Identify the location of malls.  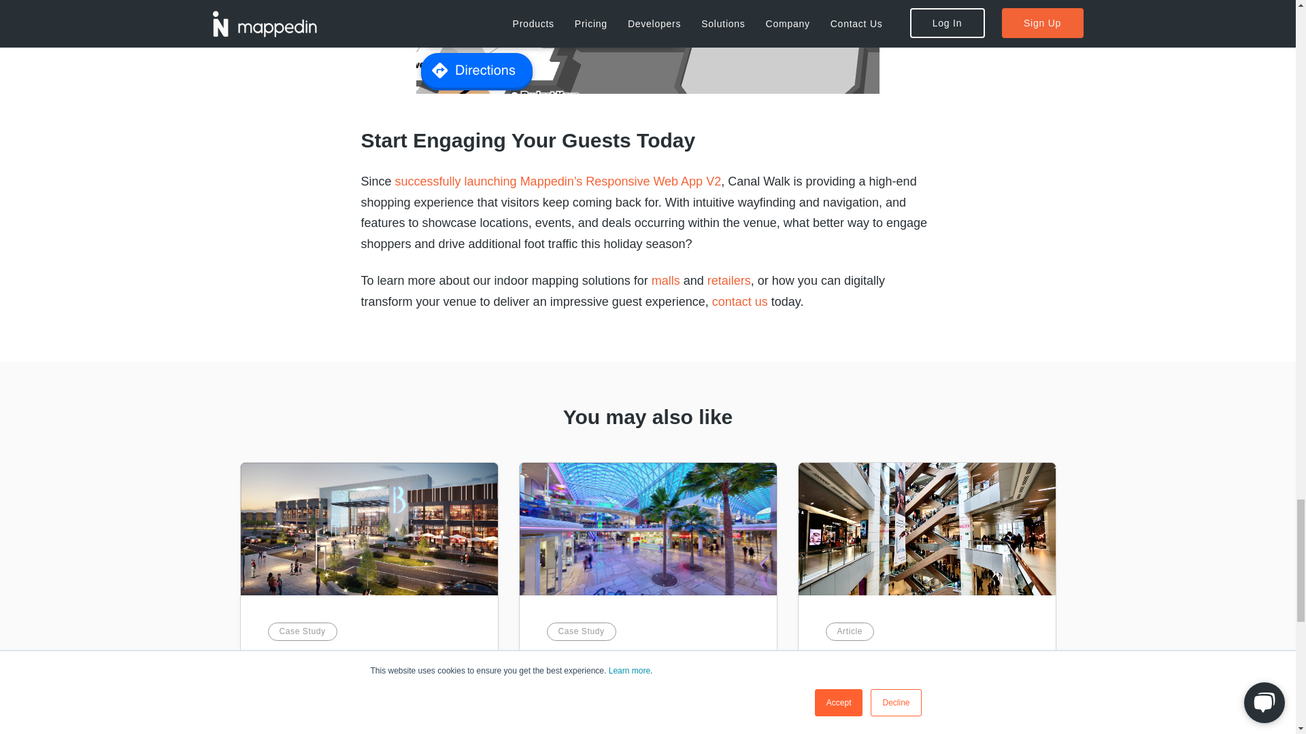
(666, 280).